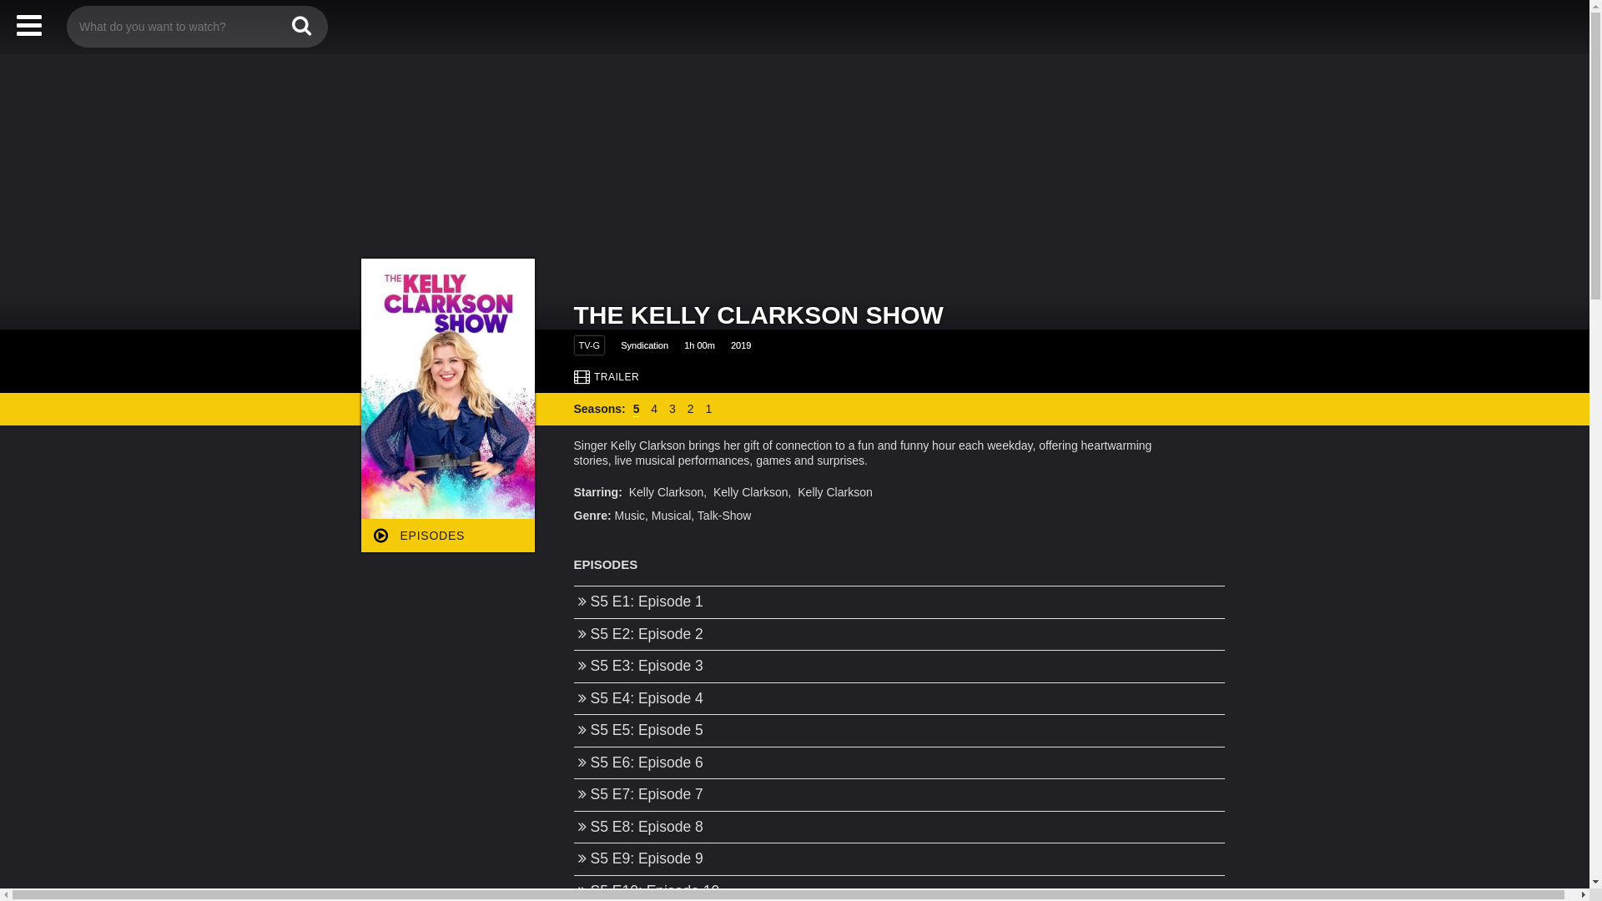 Image resolution: width=1602 pixels, height=901 pixels. I want to click on Kelly Clarkson, so click(834, 492).